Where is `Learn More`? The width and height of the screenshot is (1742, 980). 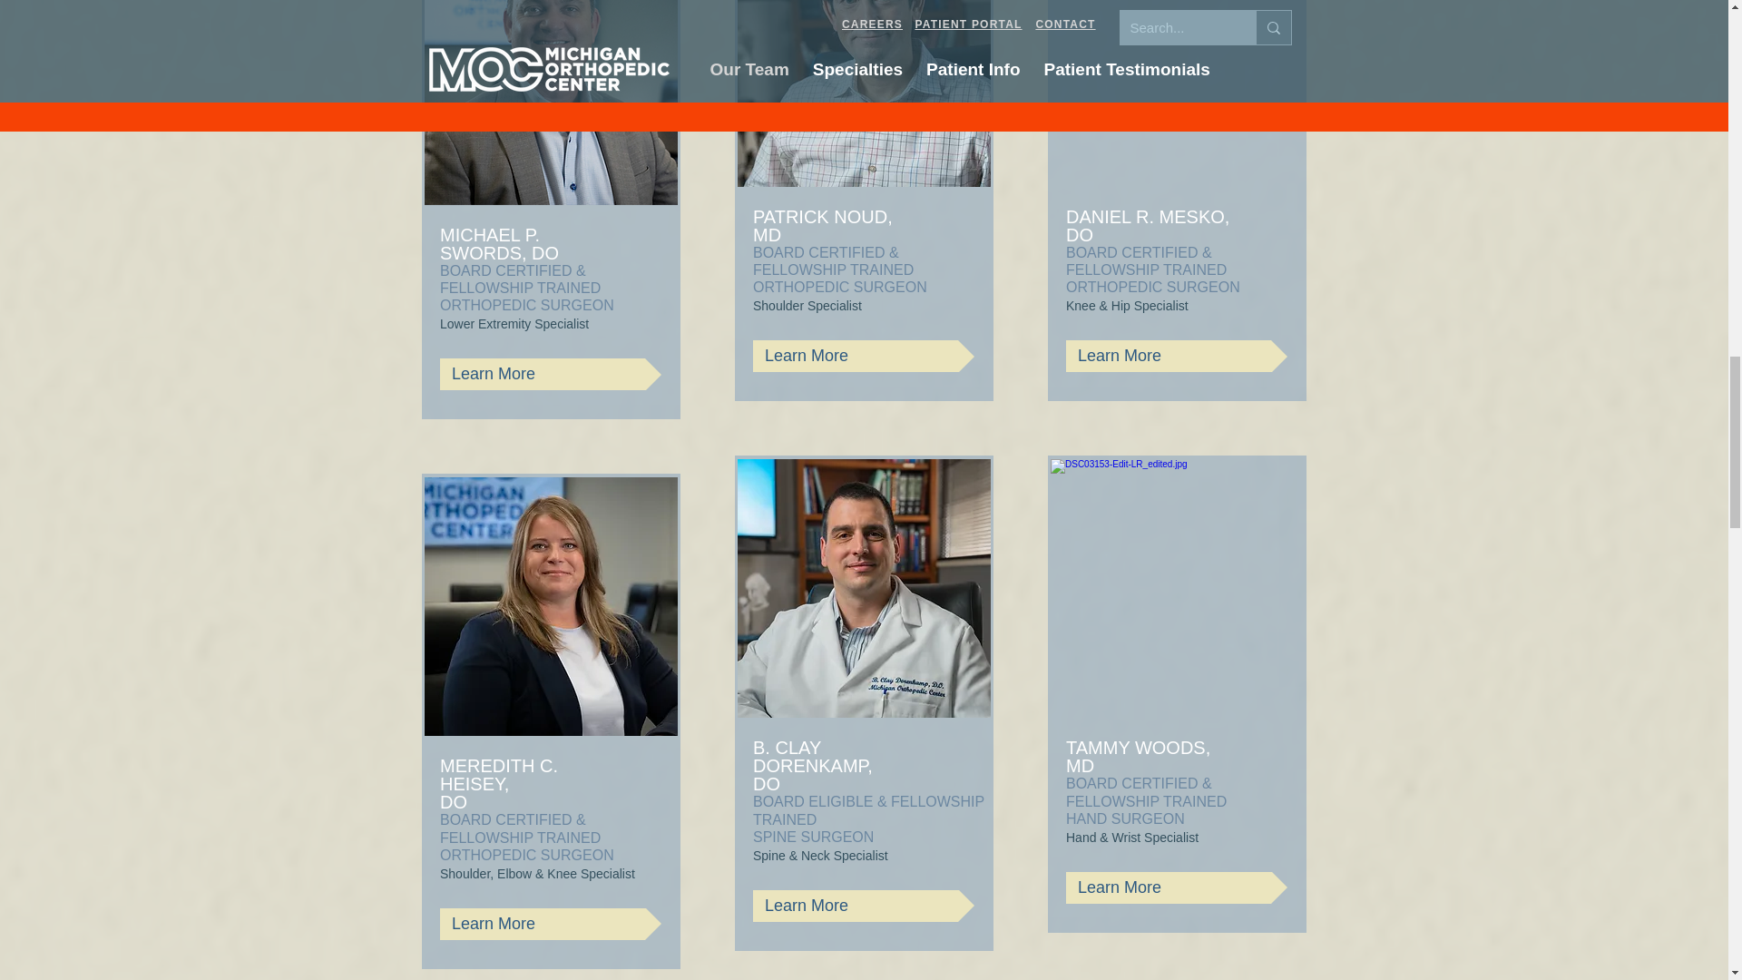
Learn More is located at coordinates (863, 906).